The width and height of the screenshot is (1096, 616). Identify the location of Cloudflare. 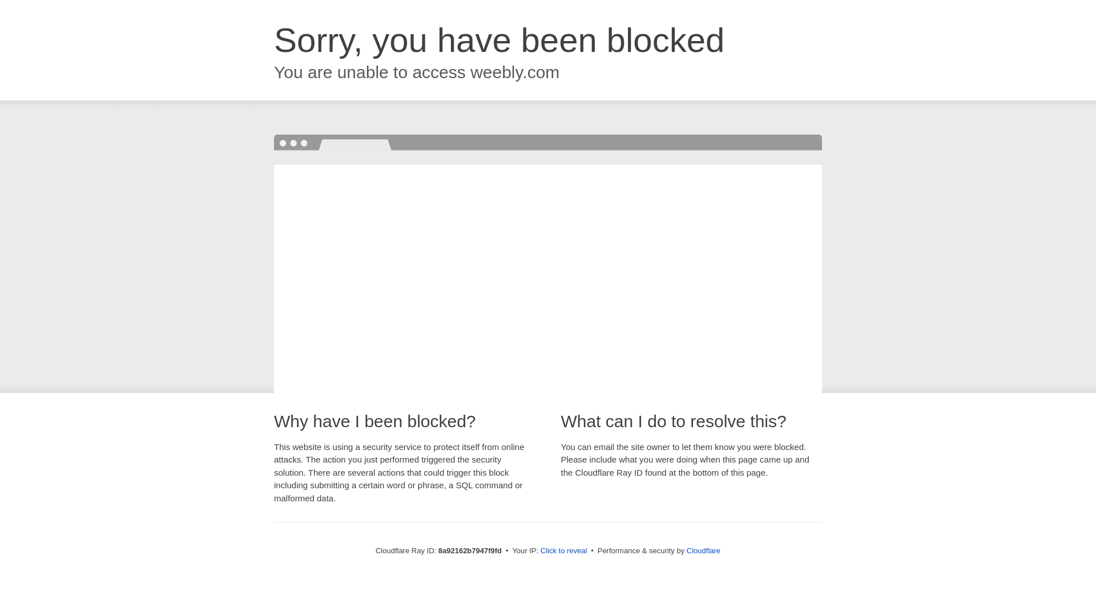
(703, 550).